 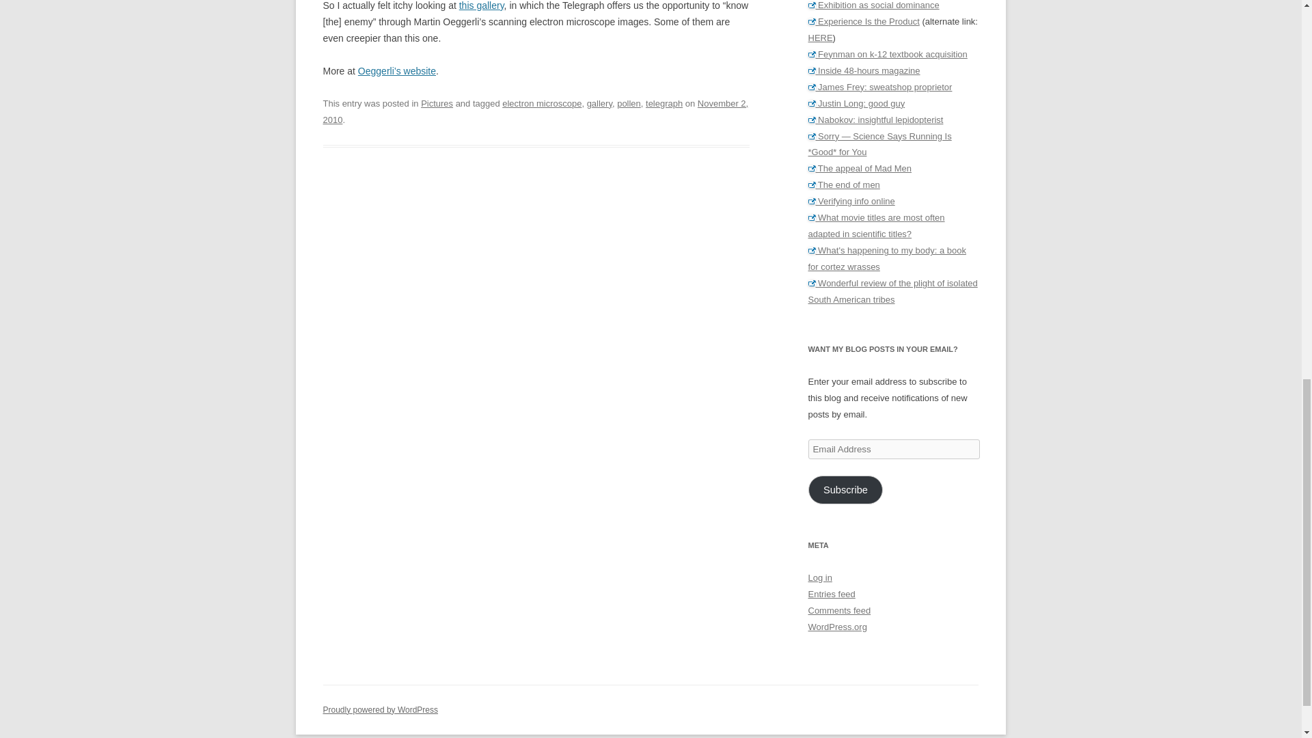 I want to click on Feynman on k-12 textbook acquisition, so click(x=887, y=55).